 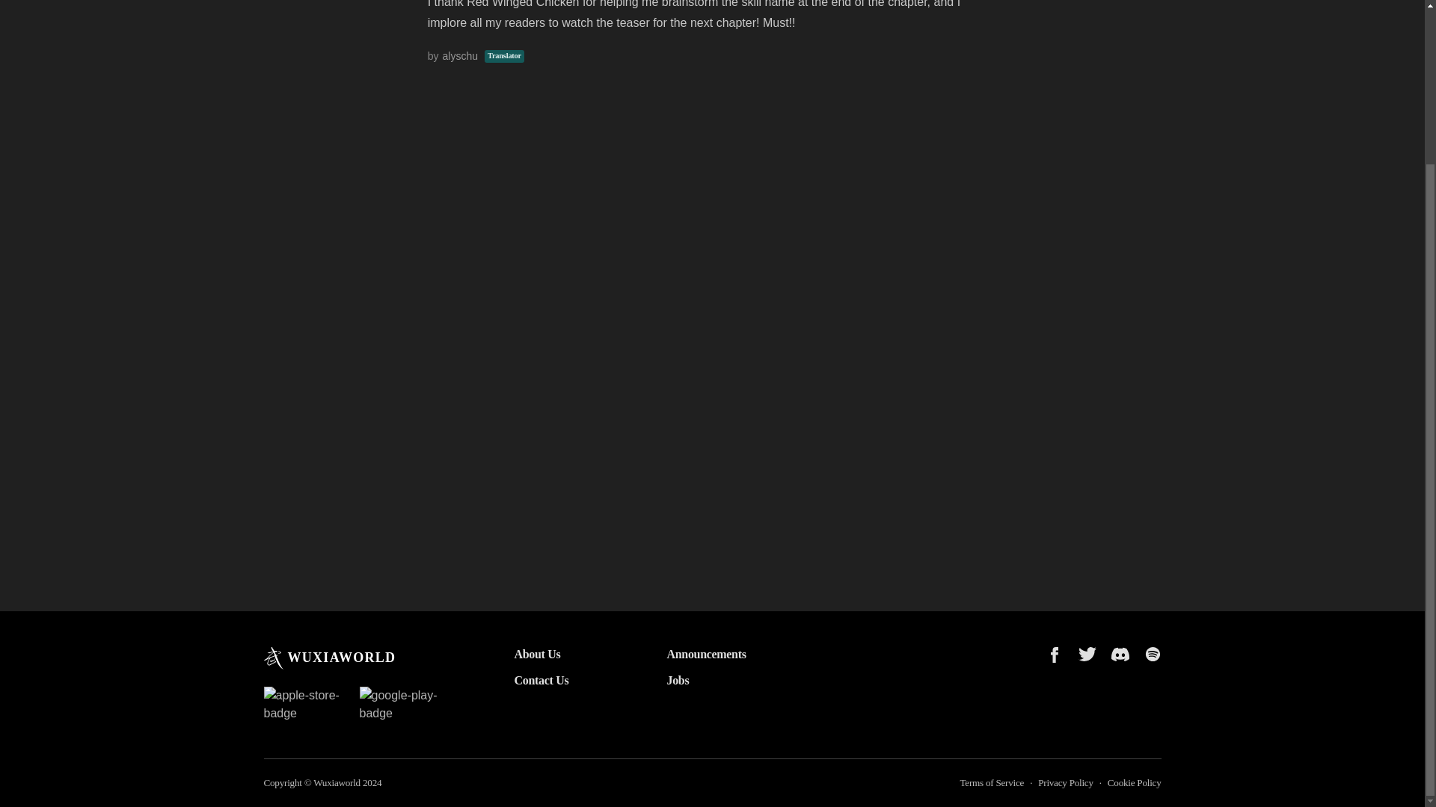 I want to click on About Us, so click(x=566, y=654).